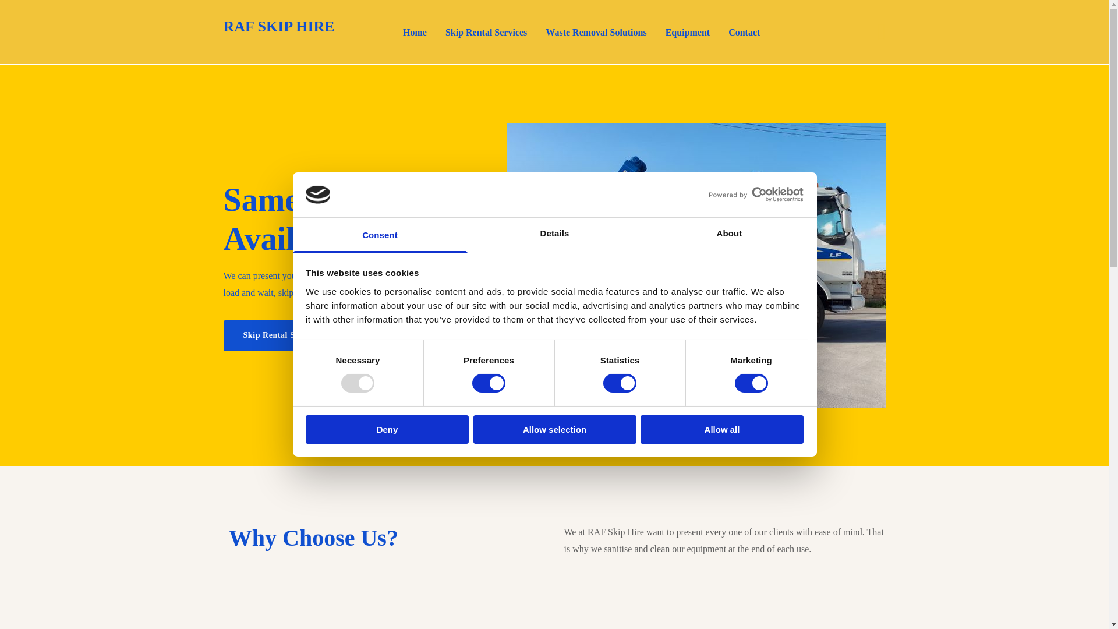 This screenshot has height=629, width=1118. Describe the element at coordinates (687, 32) in the screenshot. I see `Equipment` at that location.